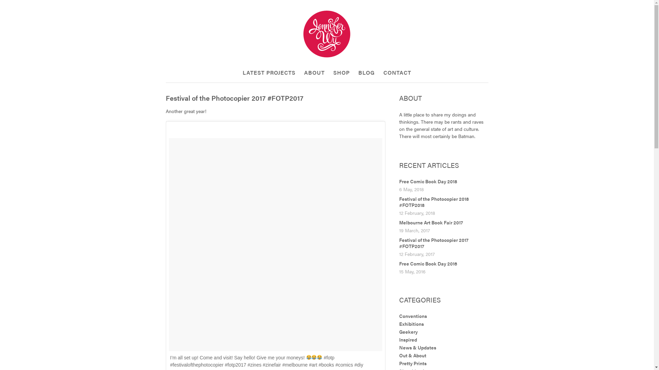  Describe the element at coordinates (434, 202) in the screenshot. I see `Festival of the Photocopier 2018 #FOTP2018` at that location.